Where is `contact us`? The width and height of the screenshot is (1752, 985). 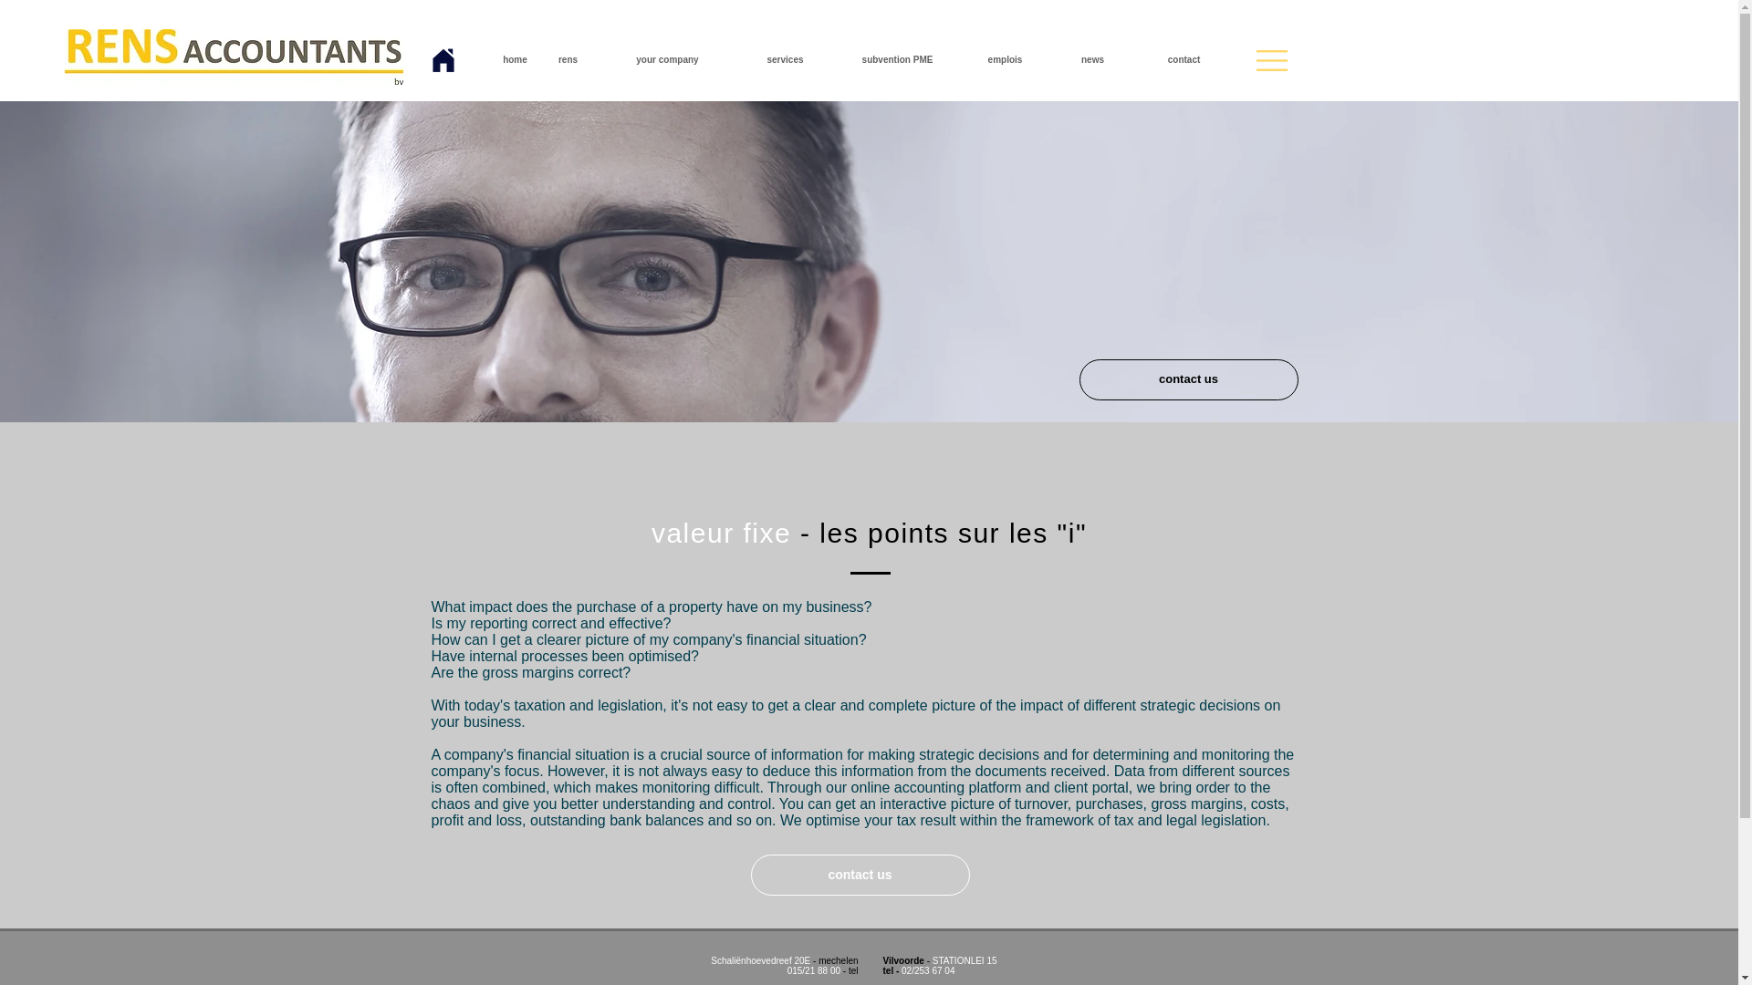 contact us is located at coordinates (1188, 379).